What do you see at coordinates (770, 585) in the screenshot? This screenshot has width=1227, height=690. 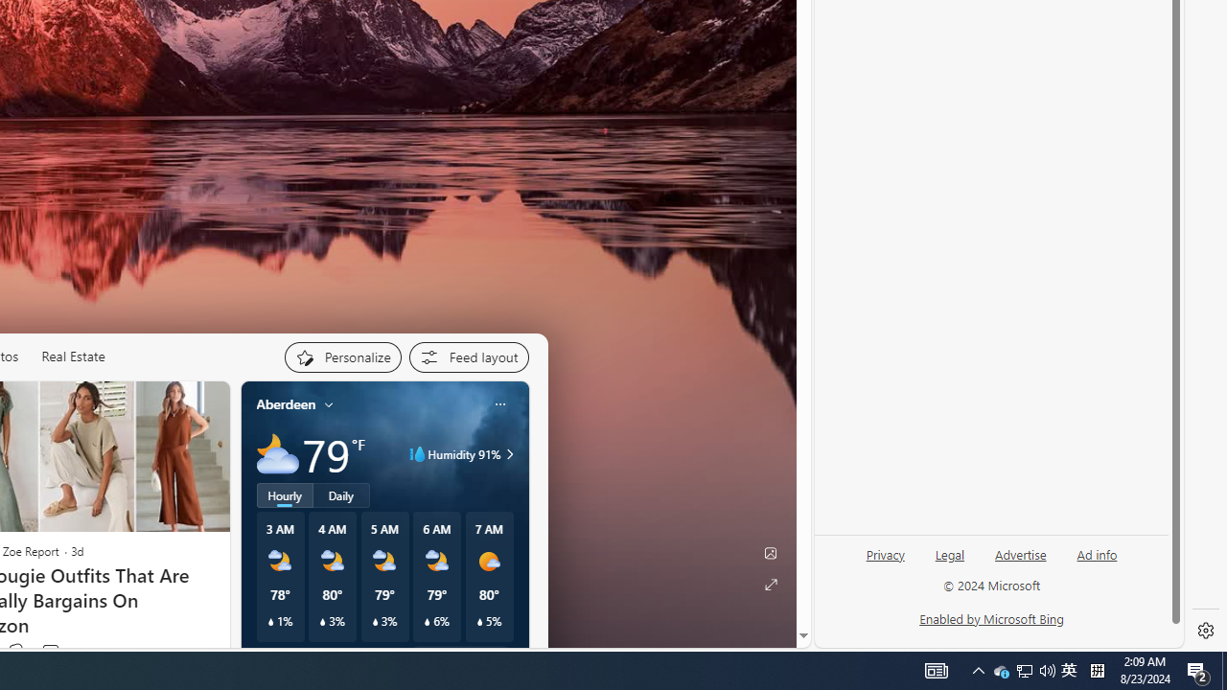 I see `Expand background` at bounding box center [770, 585].